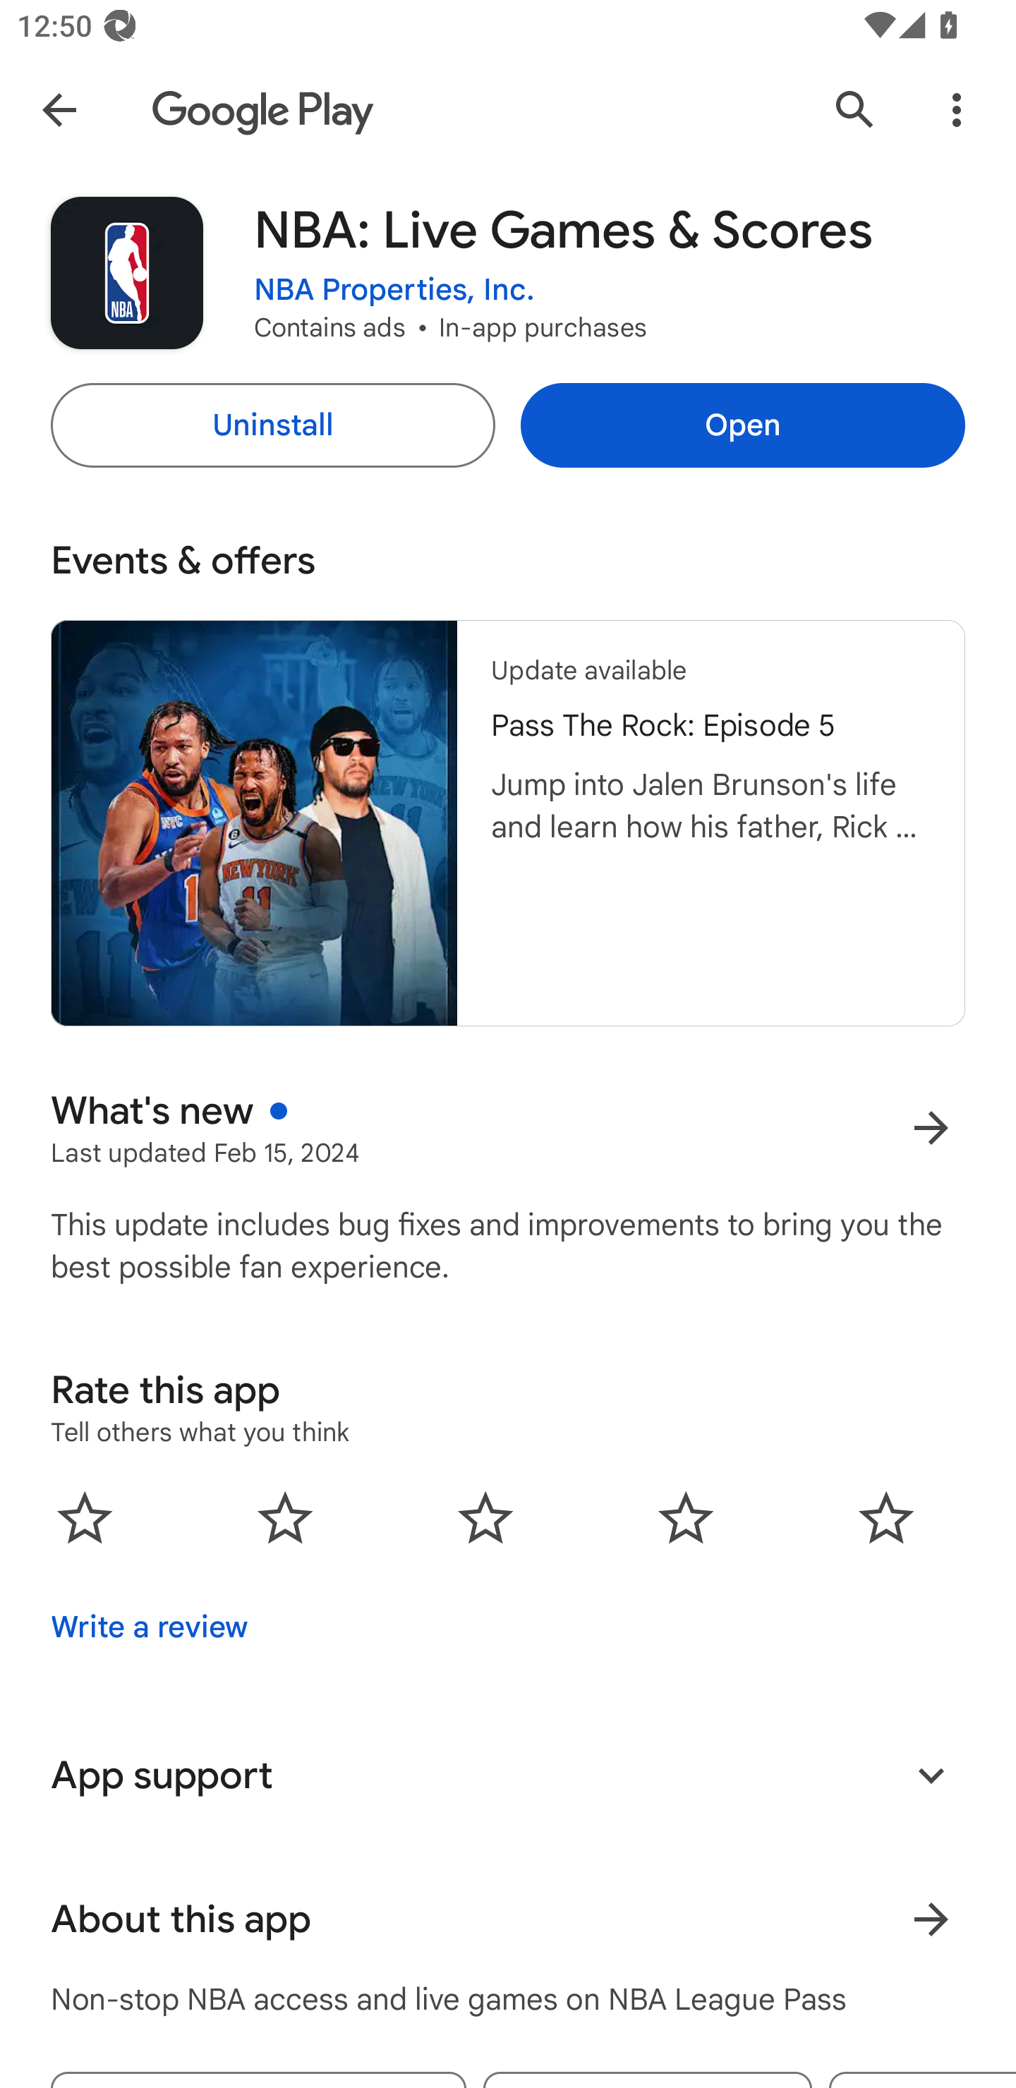 Image resolution: width=1016 pixels, height=2088 pixels. What do you see at coordinates (59, 109) in the screenshot?
I see `Navigate up` at bounding box center [59, 109].